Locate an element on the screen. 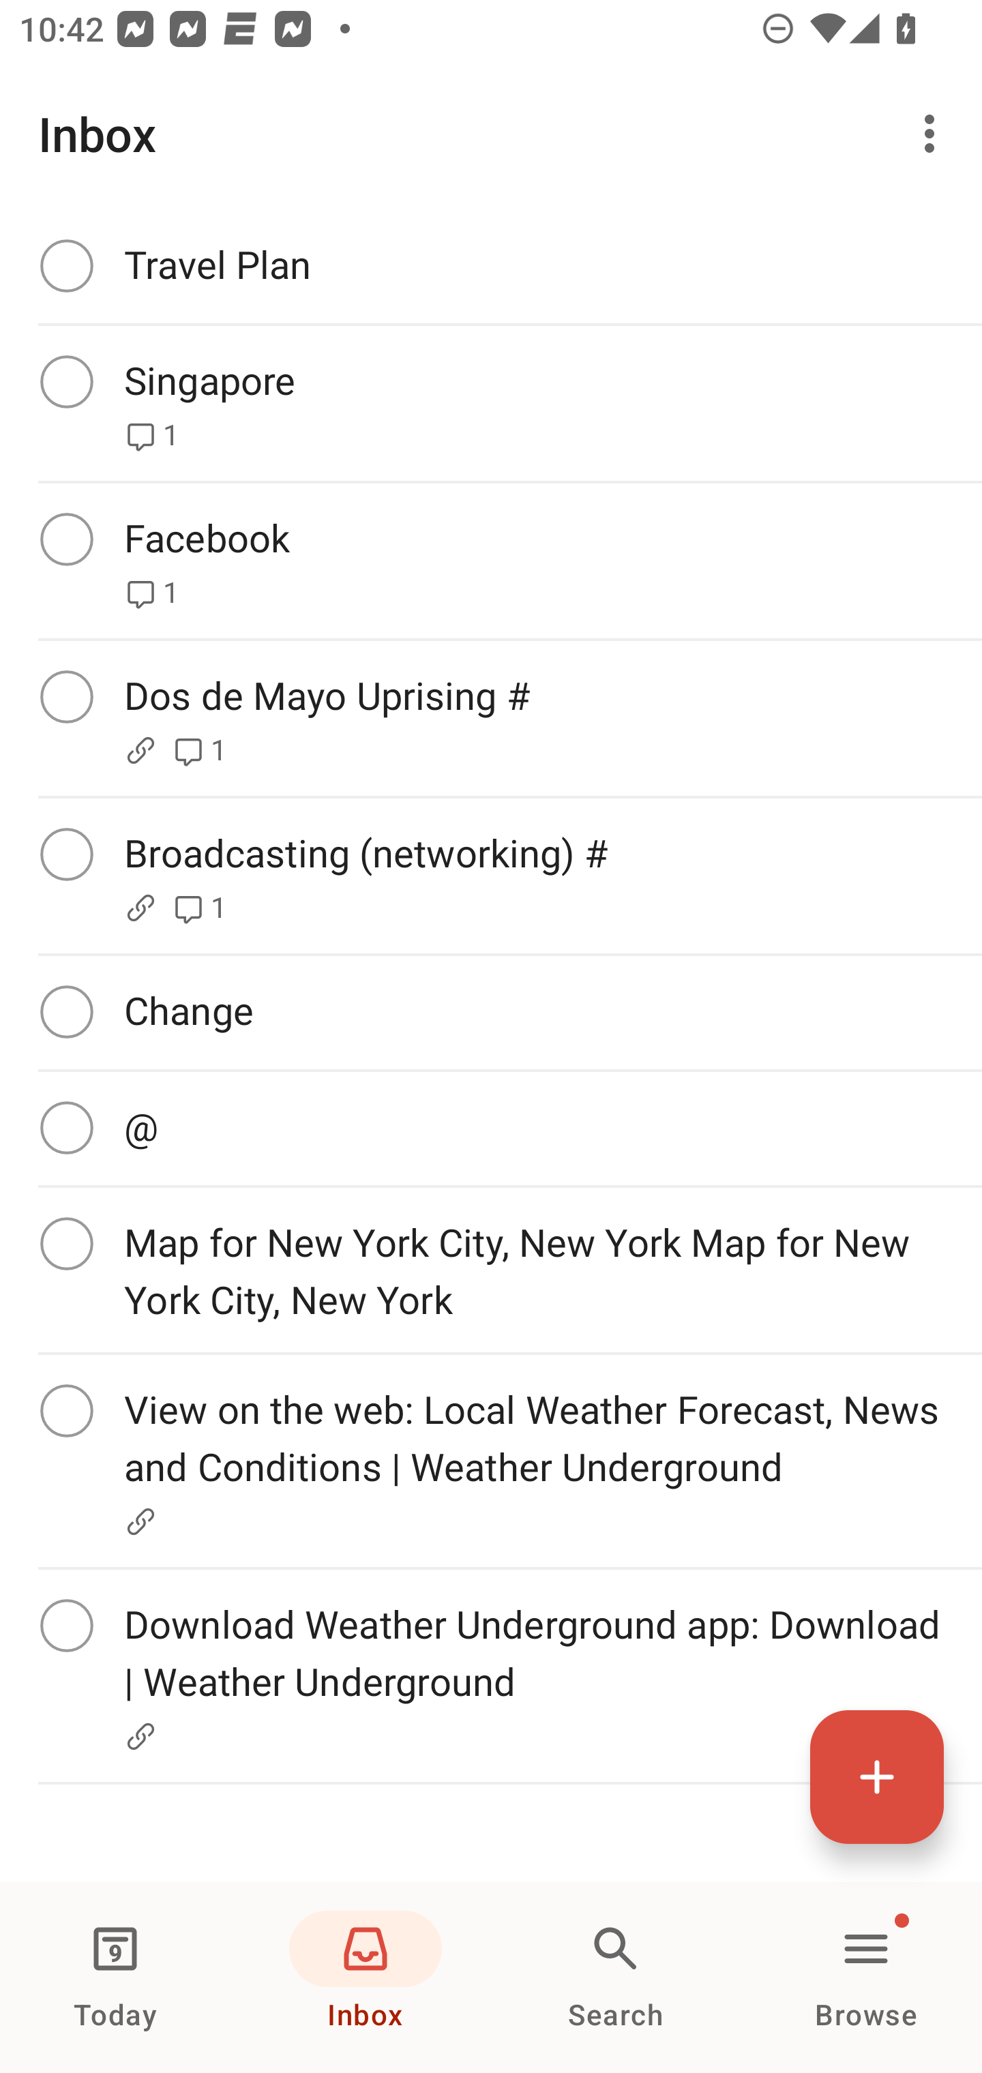 This screenshot has height=2073, width=982. Complete Singapore 1 Comments is located at coordinates (491, 403).